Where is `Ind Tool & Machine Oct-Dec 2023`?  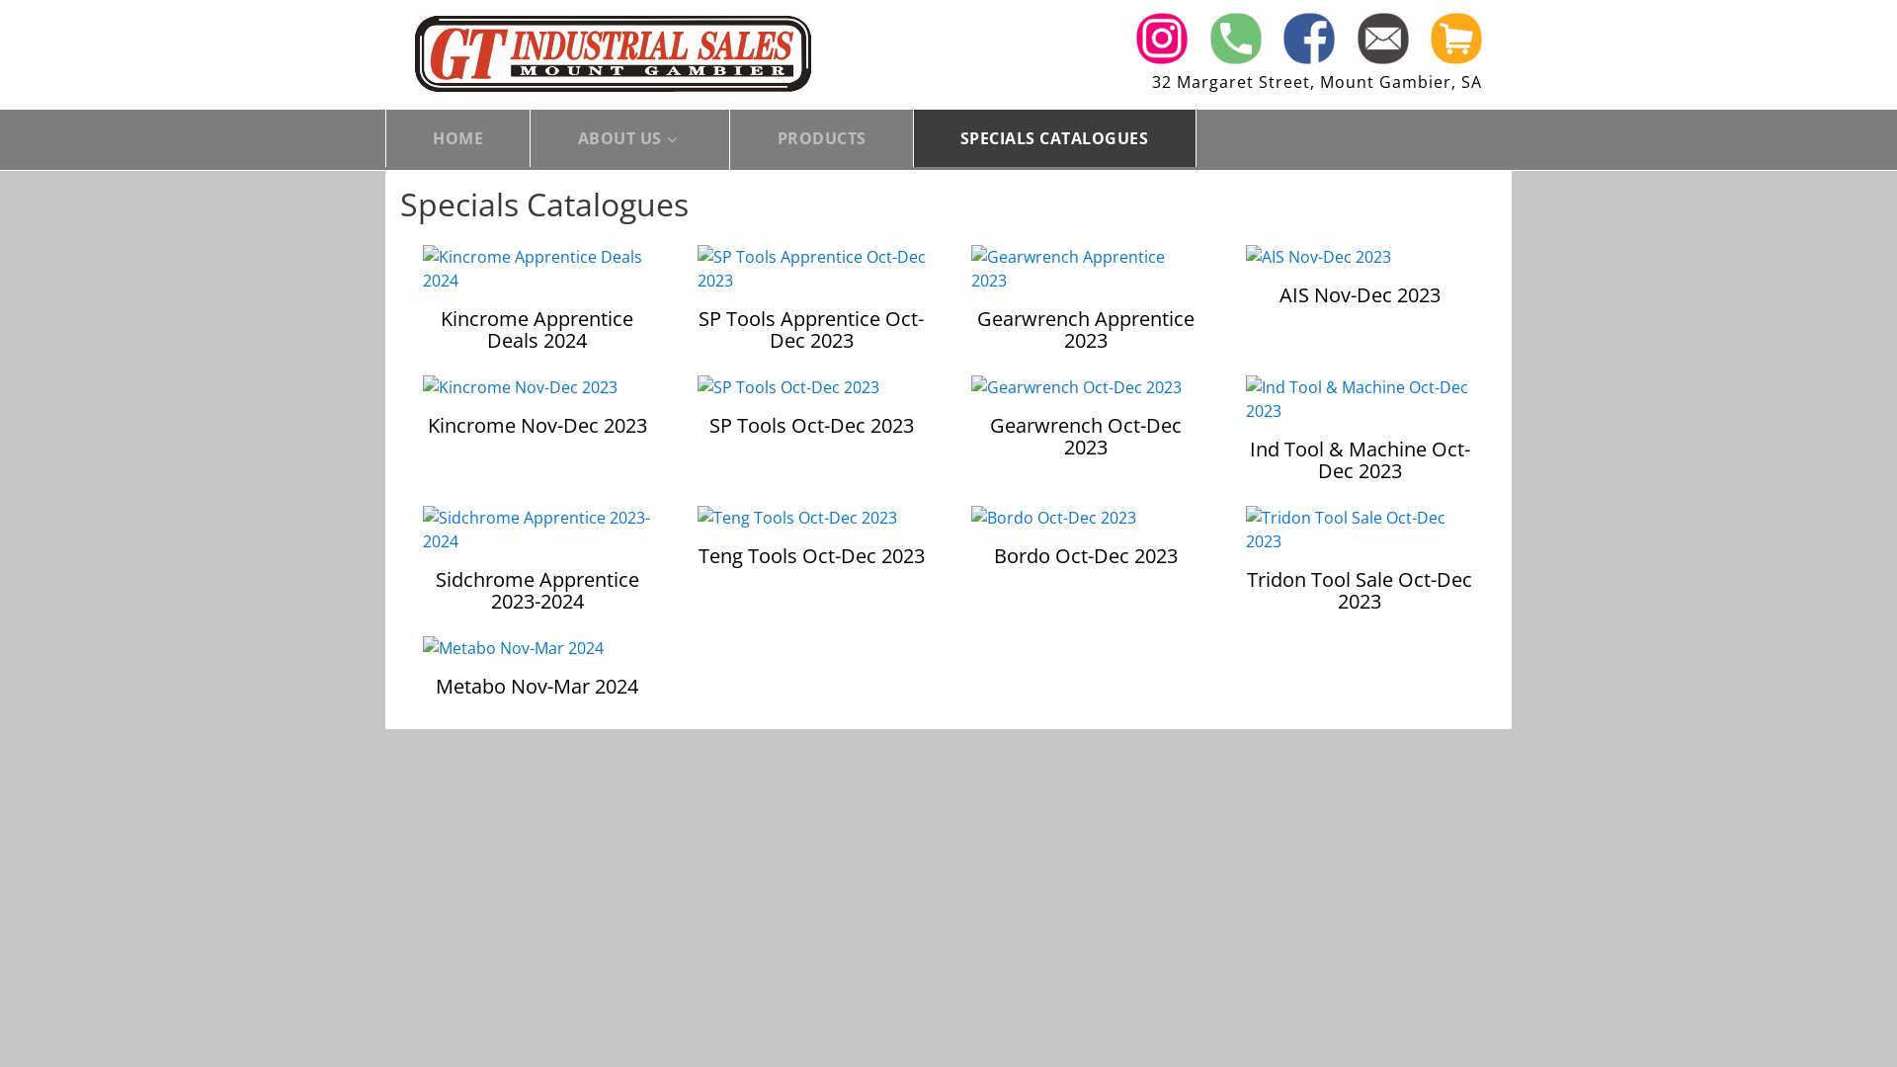
Ind Tool & Machine Oct-Dec 2023 is located at coordinates (1360, 399).